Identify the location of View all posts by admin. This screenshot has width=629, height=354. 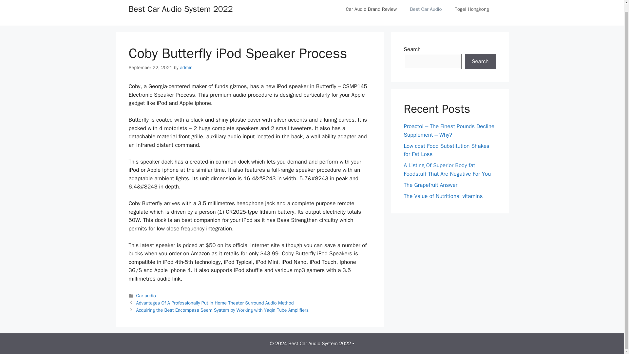
(186, 67).